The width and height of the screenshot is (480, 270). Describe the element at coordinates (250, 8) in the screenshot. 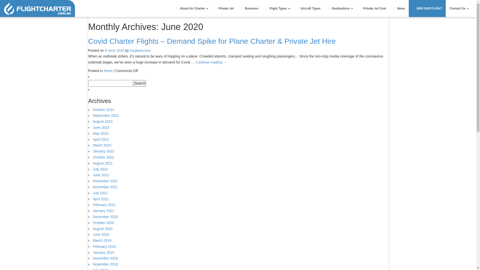

I see `Business` at that location.